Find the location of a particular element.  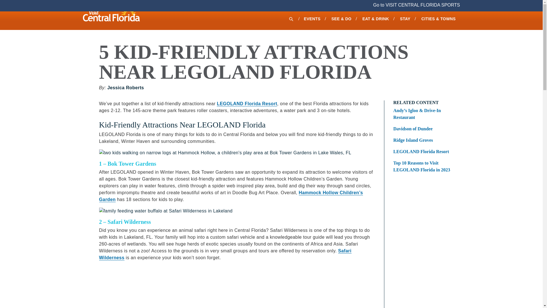

BLOG is located at coordinates (450, 9).